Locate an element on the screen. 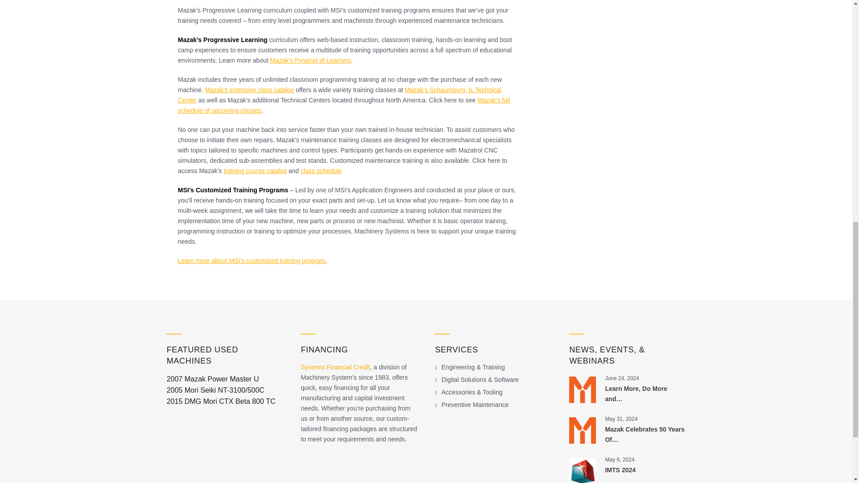 This screenshot has width=859, height=483. 2007 Mazak Power Master U is located at coordinates (212, 379).